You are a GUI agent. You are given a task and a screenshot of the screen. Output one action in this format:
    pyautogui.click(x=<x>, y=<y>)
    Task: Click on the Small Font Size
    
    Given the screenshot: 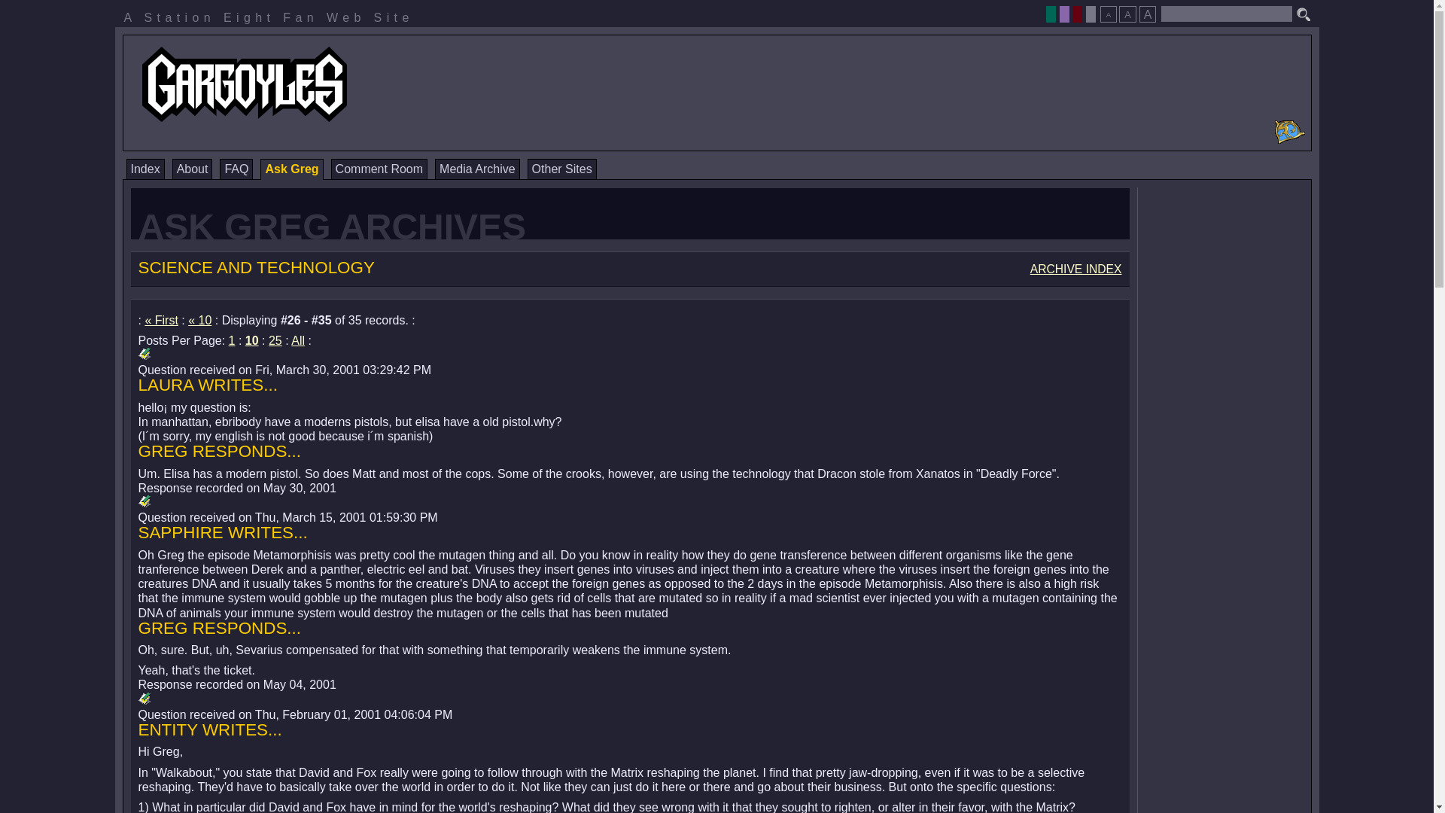 What is the action you would take?
    pyautogui.click(x=1108, y=14)
    